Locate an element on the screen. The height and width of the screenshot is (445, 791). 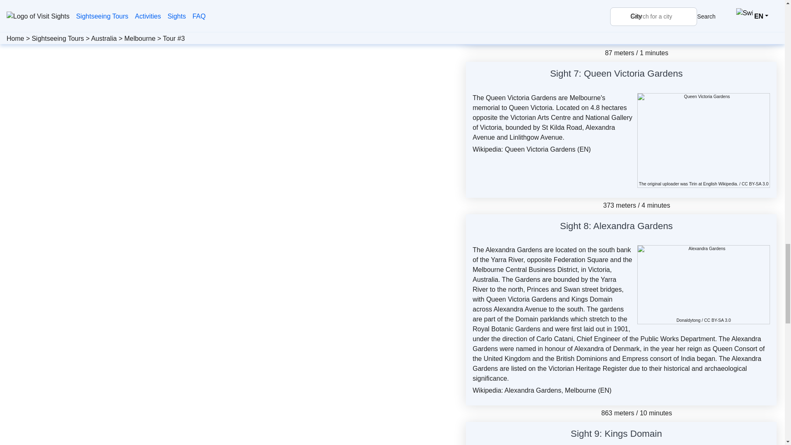
wikipedia: is located at coordinates (720, 184).